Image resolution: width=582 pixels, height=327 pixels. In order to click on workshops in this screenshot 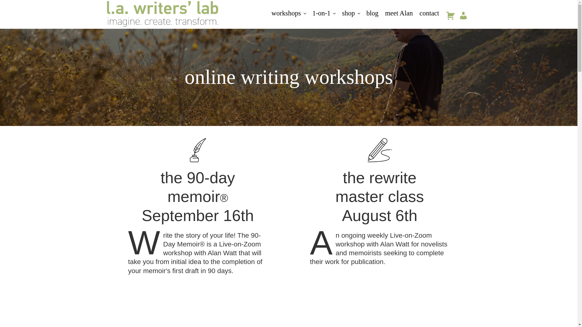, I will do `click(289, 13)`.